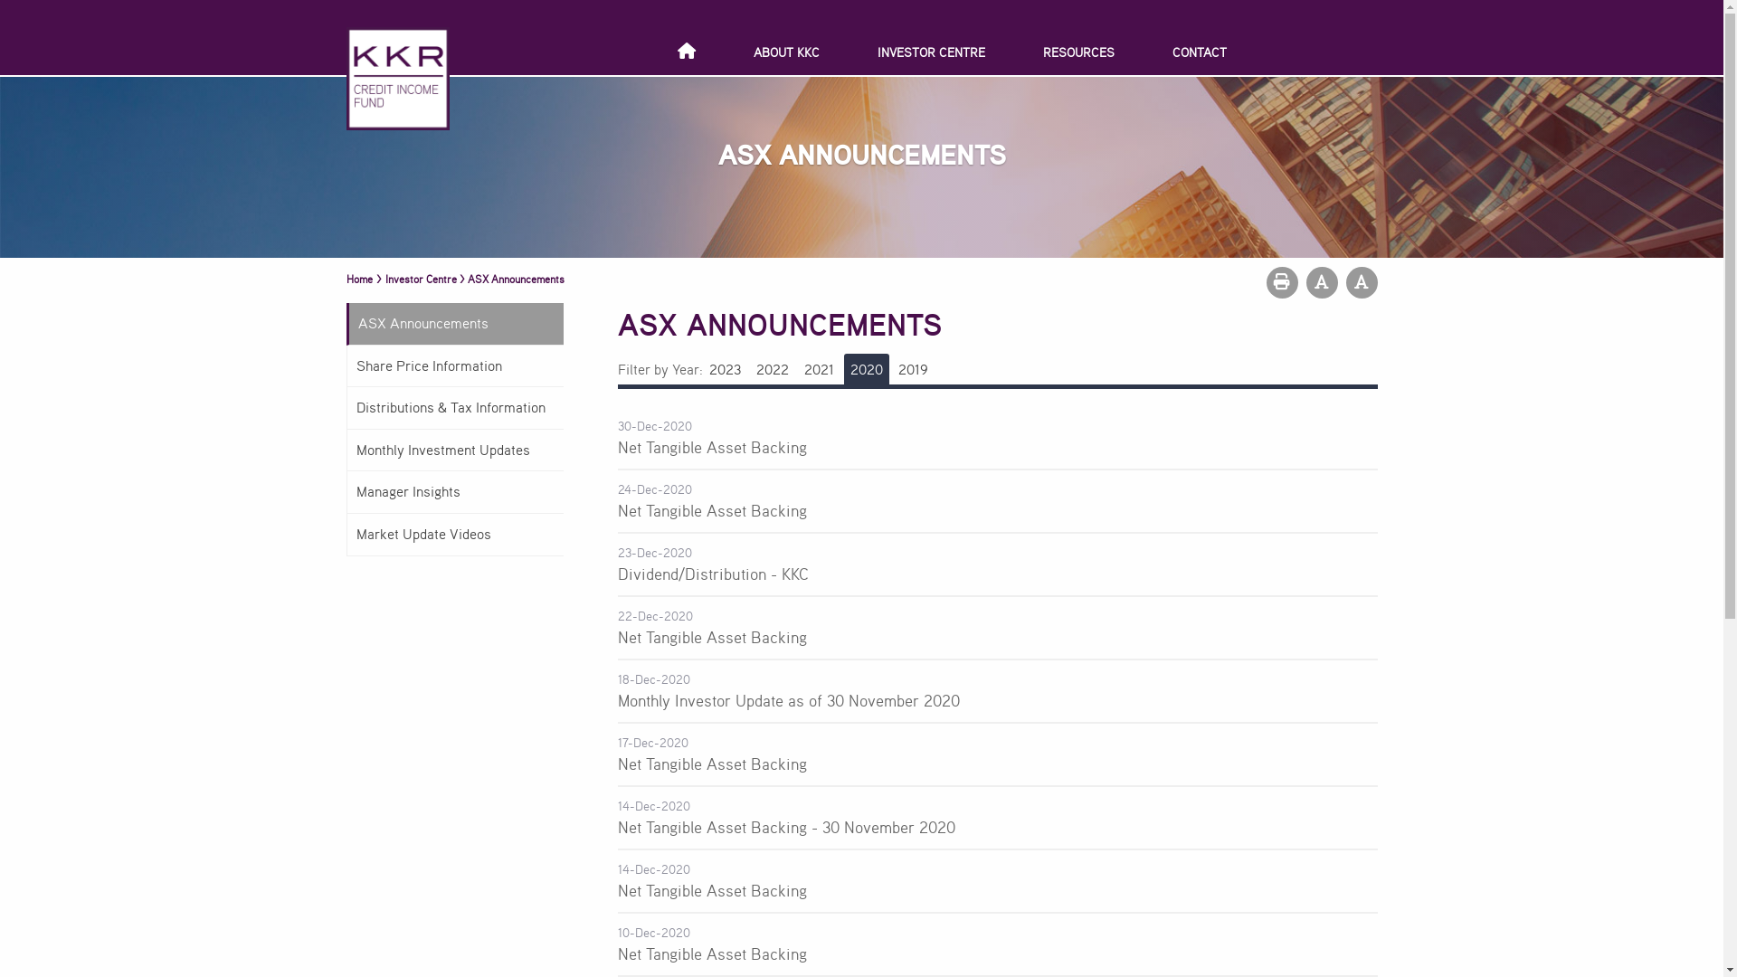 This screenshot has width=1737, height=977. I want to click on Home, so click(358, 278).